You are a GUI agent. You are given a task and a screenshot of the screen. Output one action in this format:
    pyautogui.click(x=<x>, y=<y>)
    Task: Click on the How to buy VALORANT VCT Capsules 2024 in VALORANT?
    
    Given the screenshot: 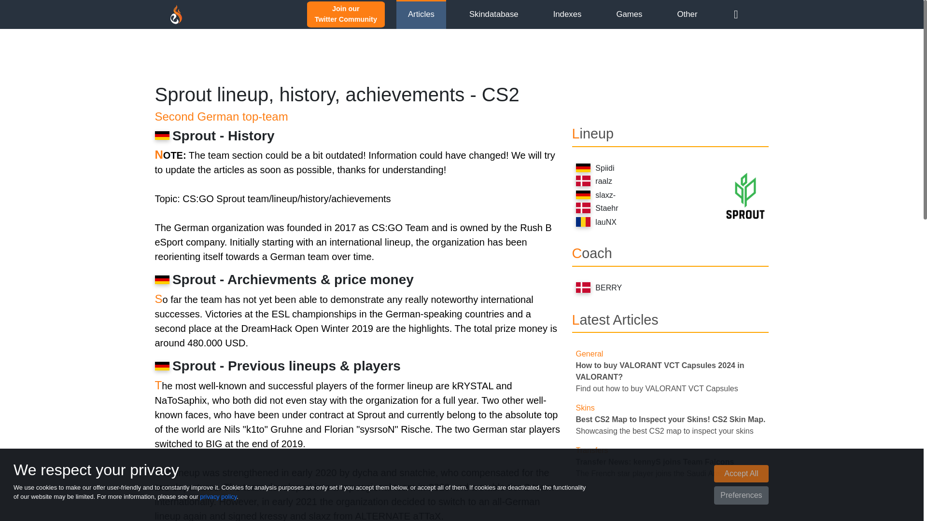 What is the action you would take?
    pyautogui.click(x=346, y=14)
    